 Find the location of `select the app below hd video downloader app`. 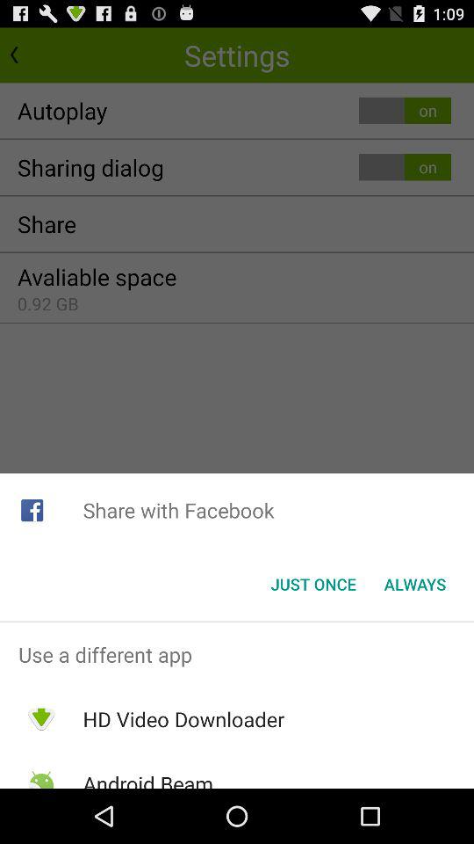

select the app below hd video downloader app is located at coordinates (147, 779).